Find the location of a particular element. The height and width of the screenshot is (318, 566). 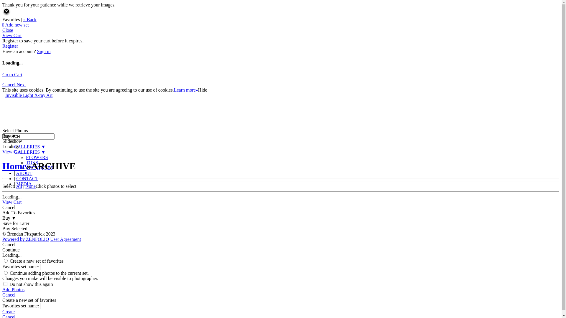

Cancel is located at coordinates (9, 85).